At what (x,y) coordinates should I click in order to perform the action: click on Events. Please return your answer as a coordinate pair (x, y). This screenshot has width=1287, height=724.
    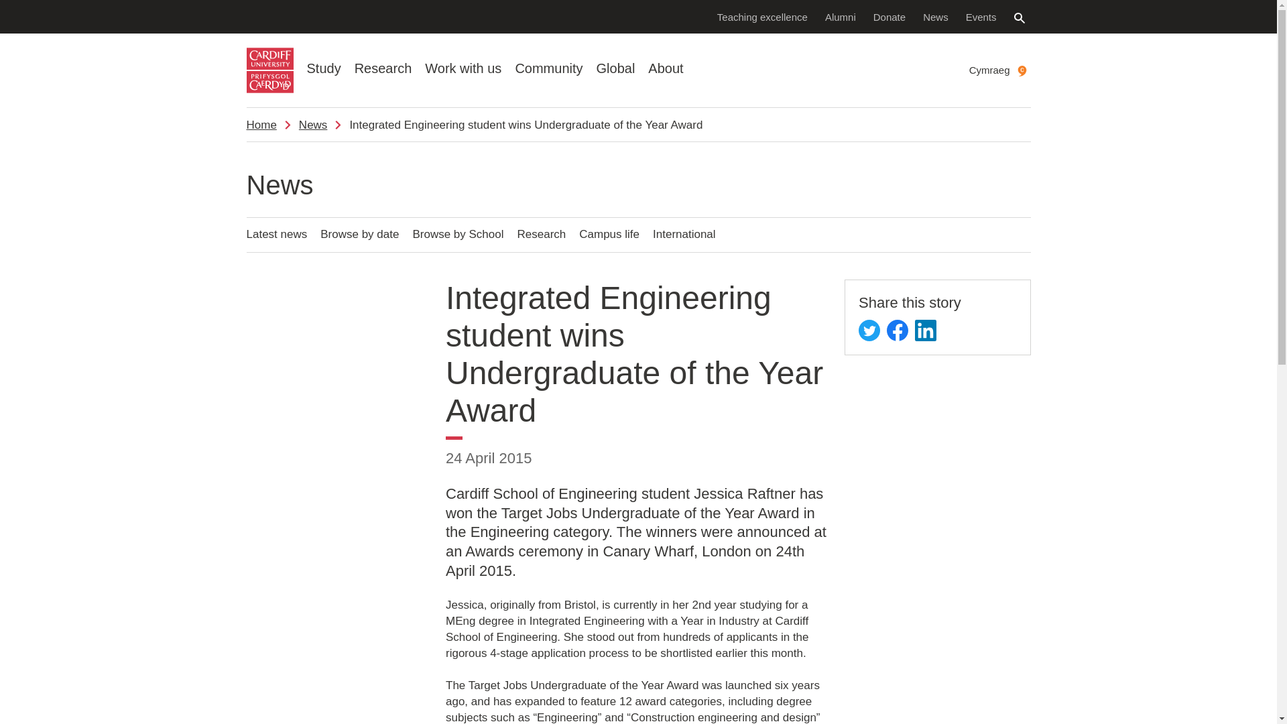
    Looking at the image, I should click on (981, 16).